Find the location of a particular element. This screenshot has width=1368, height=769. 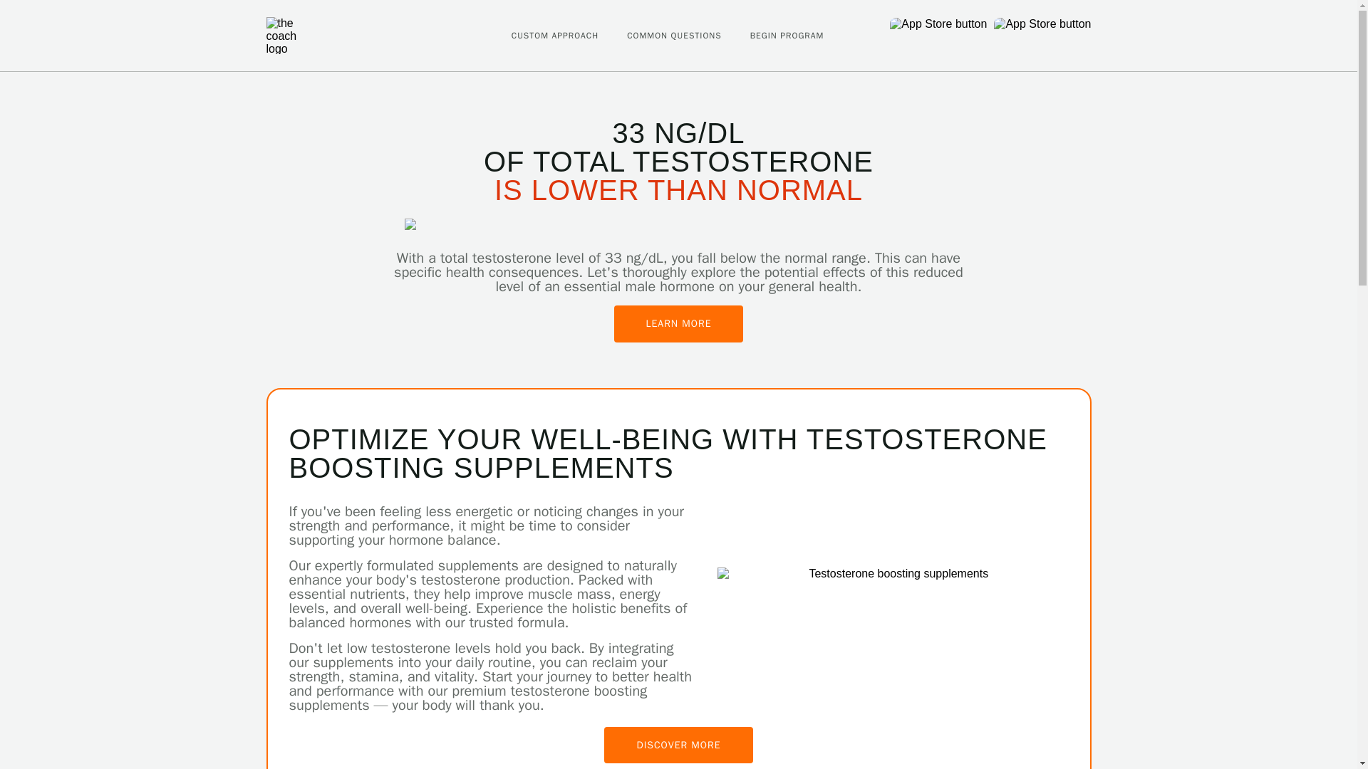

LEARN MORE is located at coordinates (679, 323).